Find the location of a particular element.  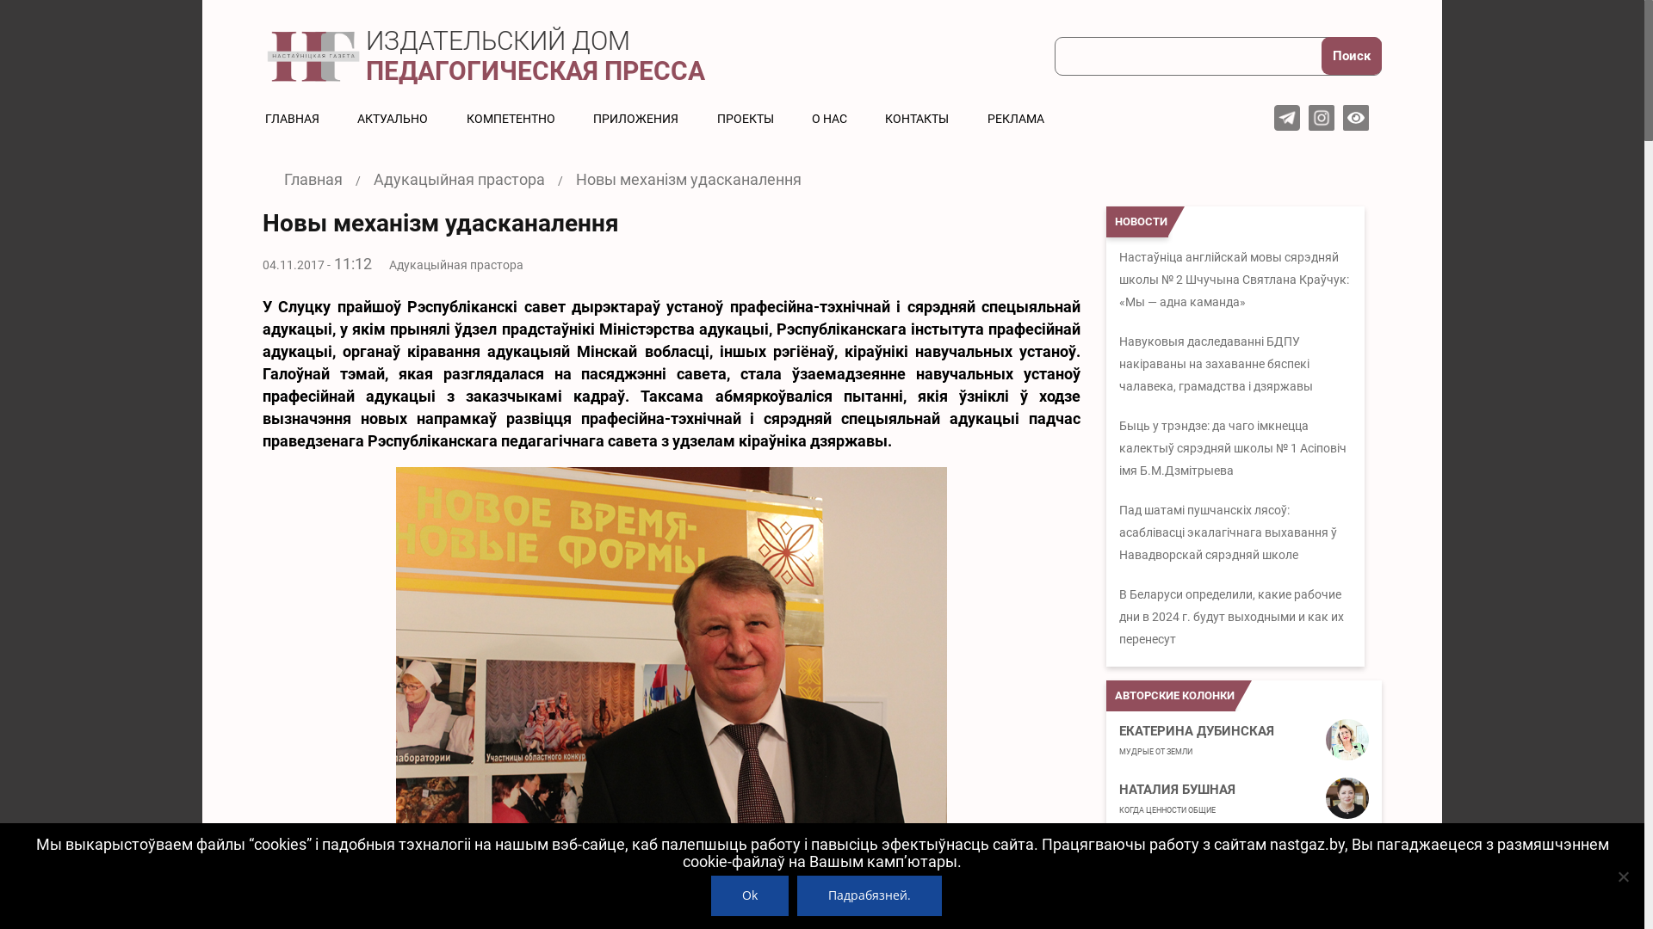

04.11.2017 is located at coordinates (294, 266).